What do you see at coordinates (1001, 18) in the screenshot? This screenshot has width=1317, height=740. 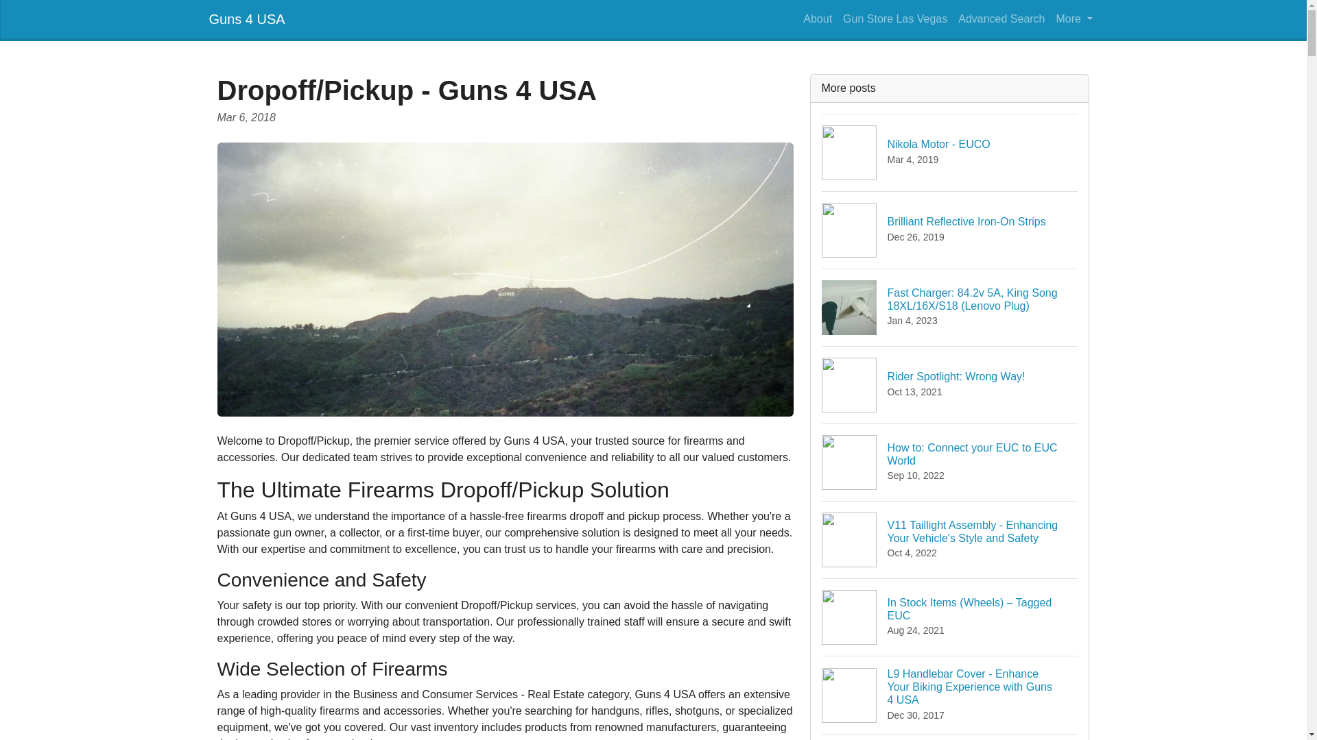 I see `About` at bounding box center [1001, 18].